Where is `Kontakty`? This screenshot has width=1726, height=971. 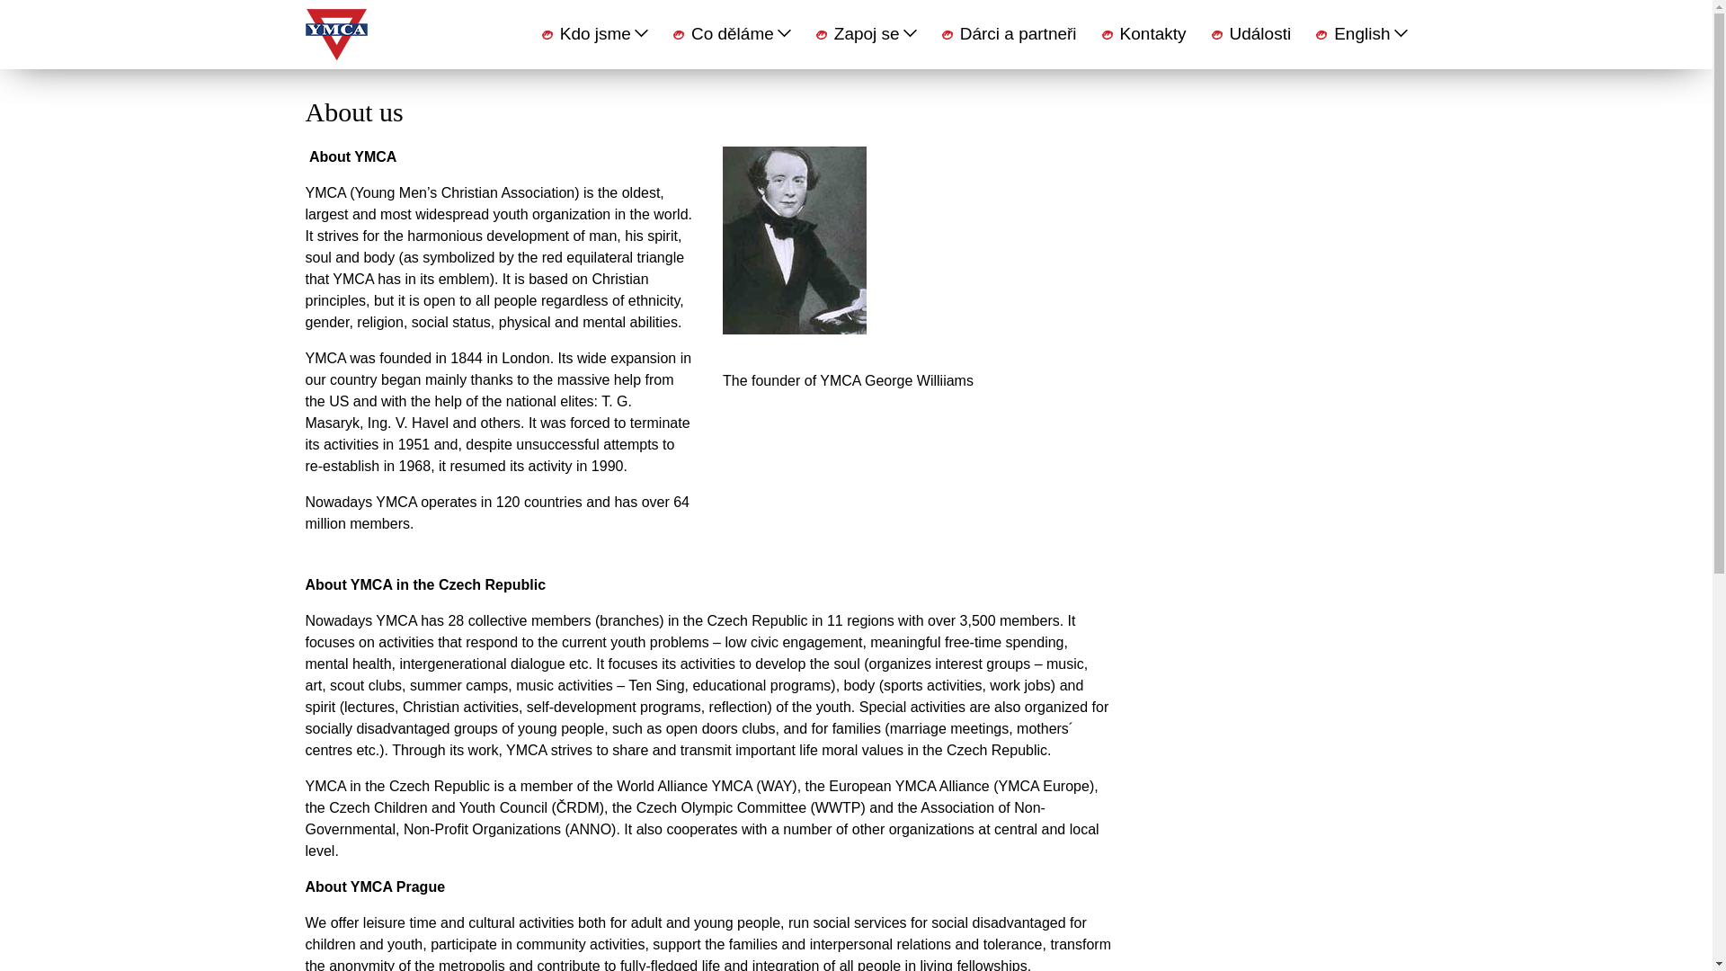
Kontakty is located at coordinates (1153, 32).